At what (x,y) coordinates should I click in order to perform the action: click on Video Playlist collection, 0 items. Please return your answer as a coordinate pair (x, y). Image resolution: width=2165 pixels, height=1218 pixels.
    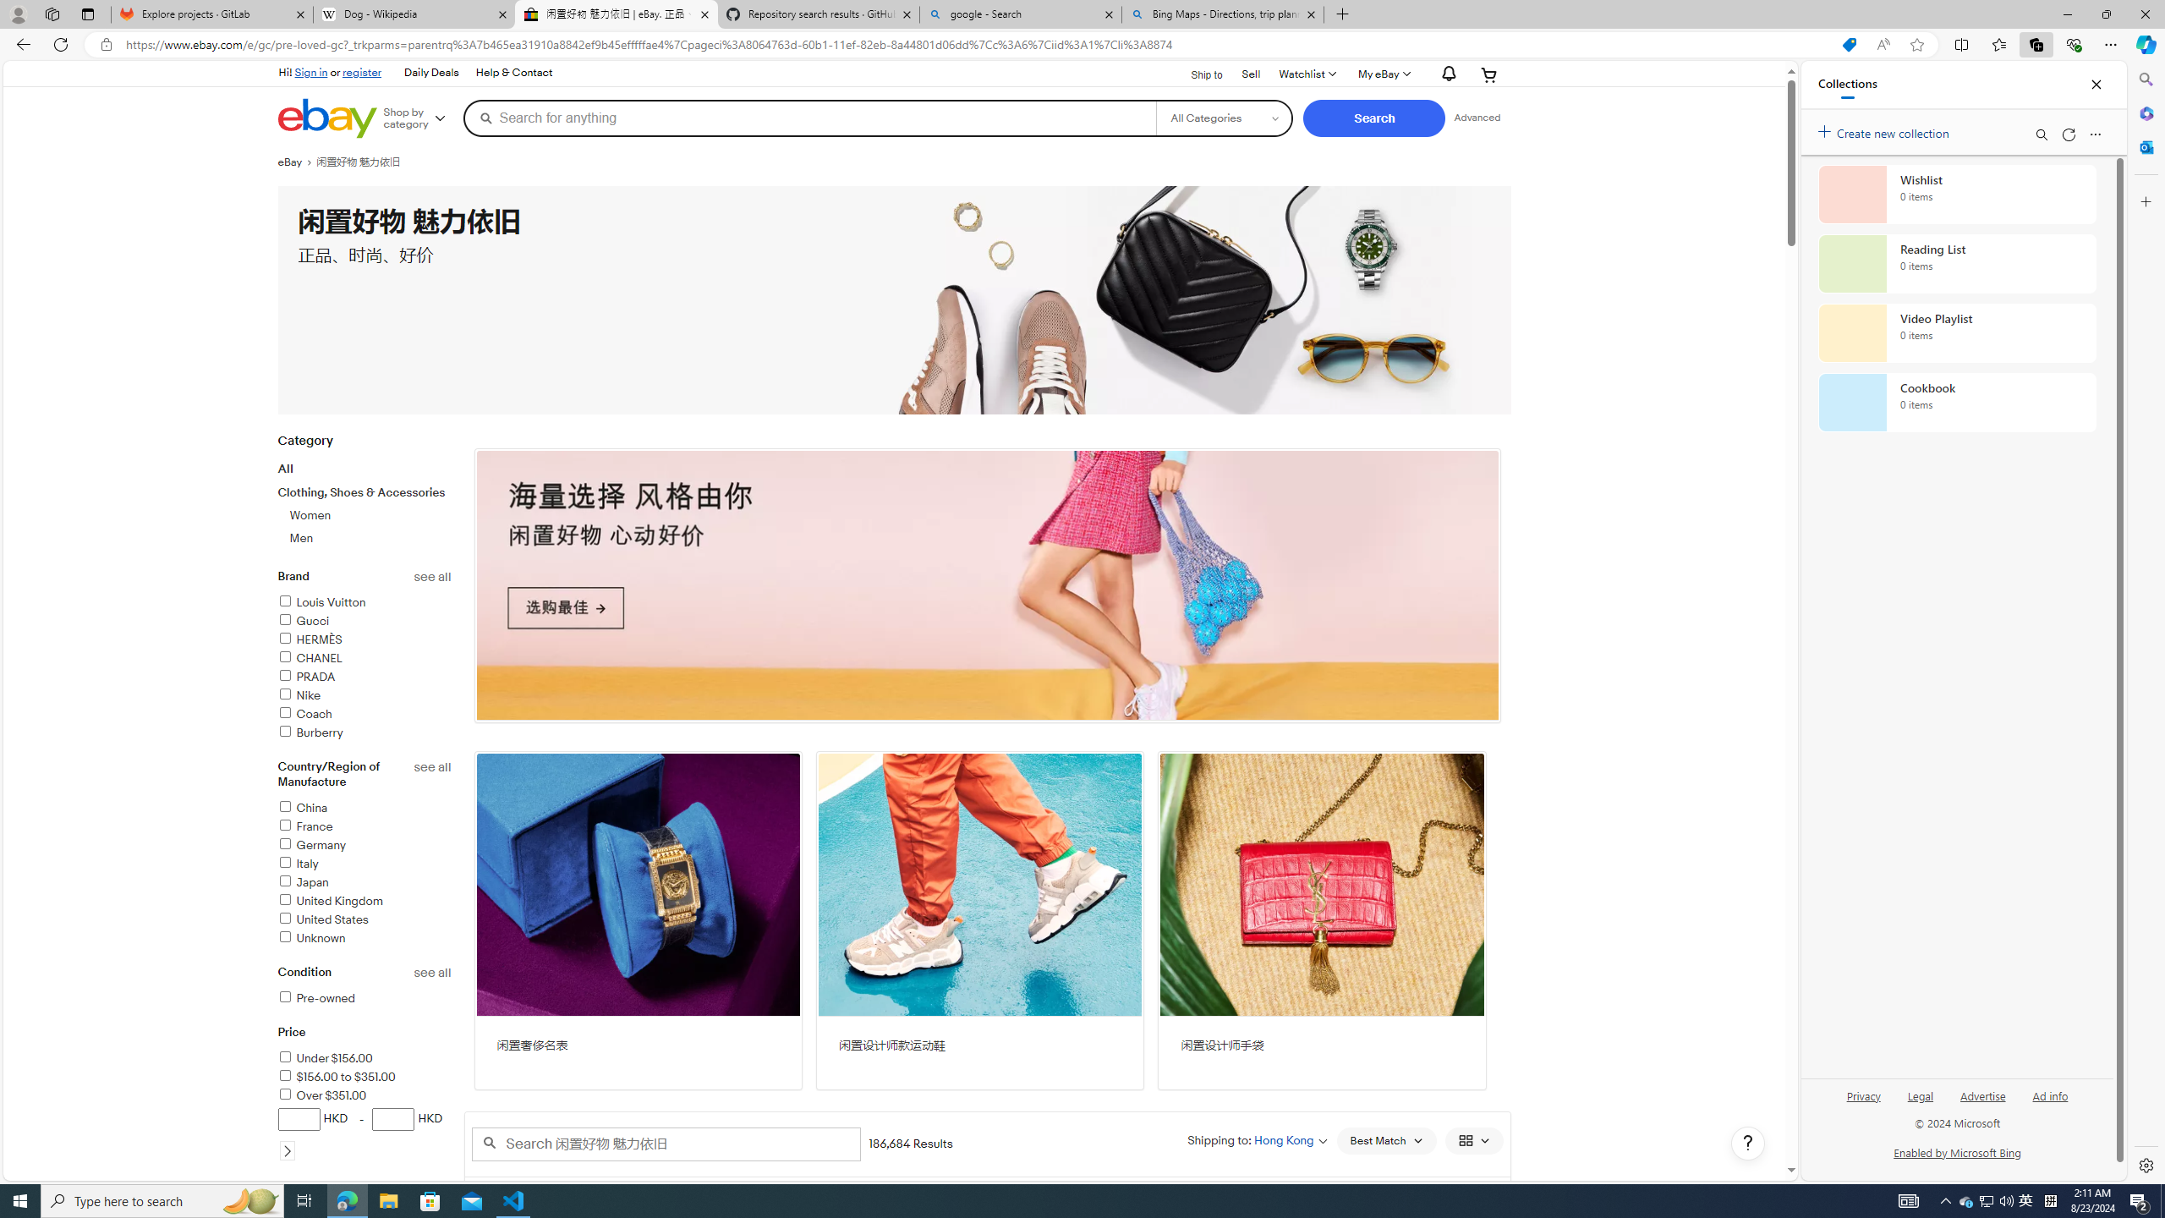
    Looking at the image, I should click on (1957, 333).